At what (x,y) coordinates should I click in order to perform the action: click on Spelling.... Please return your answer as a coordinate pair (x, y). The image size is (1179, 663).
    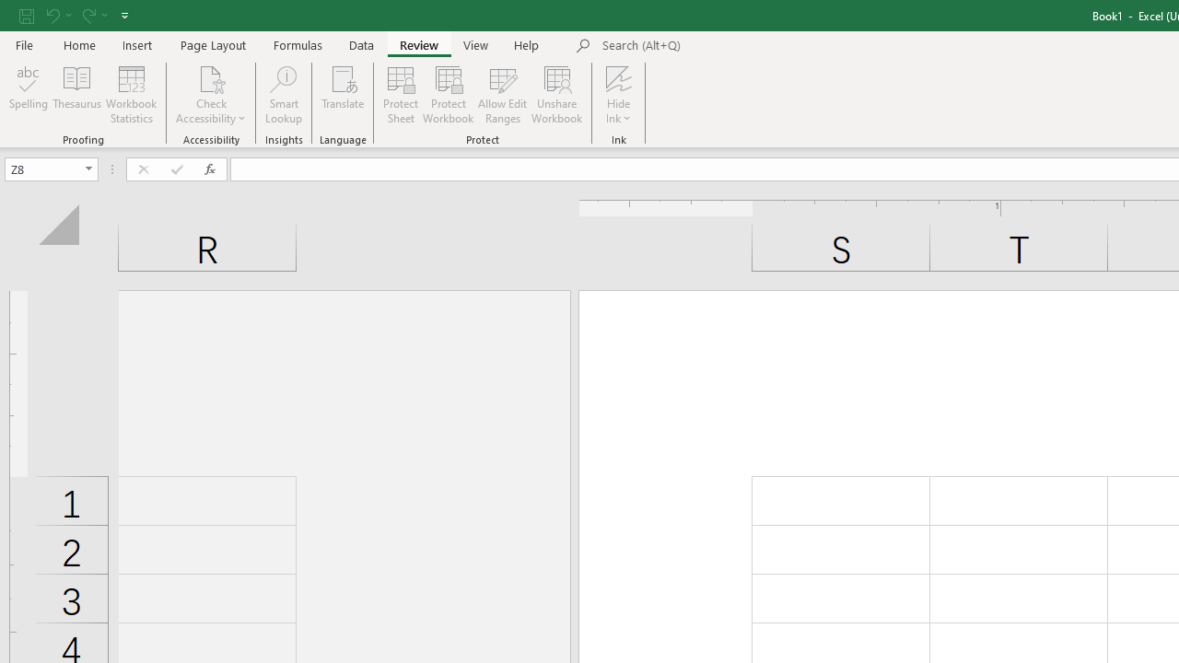
    Looking at the image, I should click on (29, 94).